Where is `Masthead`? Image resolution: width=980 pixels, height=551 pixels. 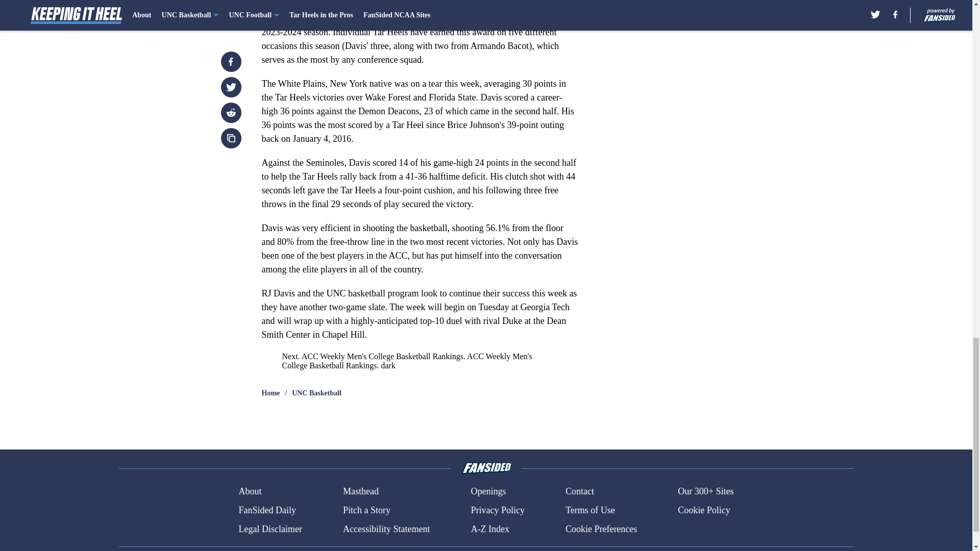 Masthead is located at coordinates (360, 492).